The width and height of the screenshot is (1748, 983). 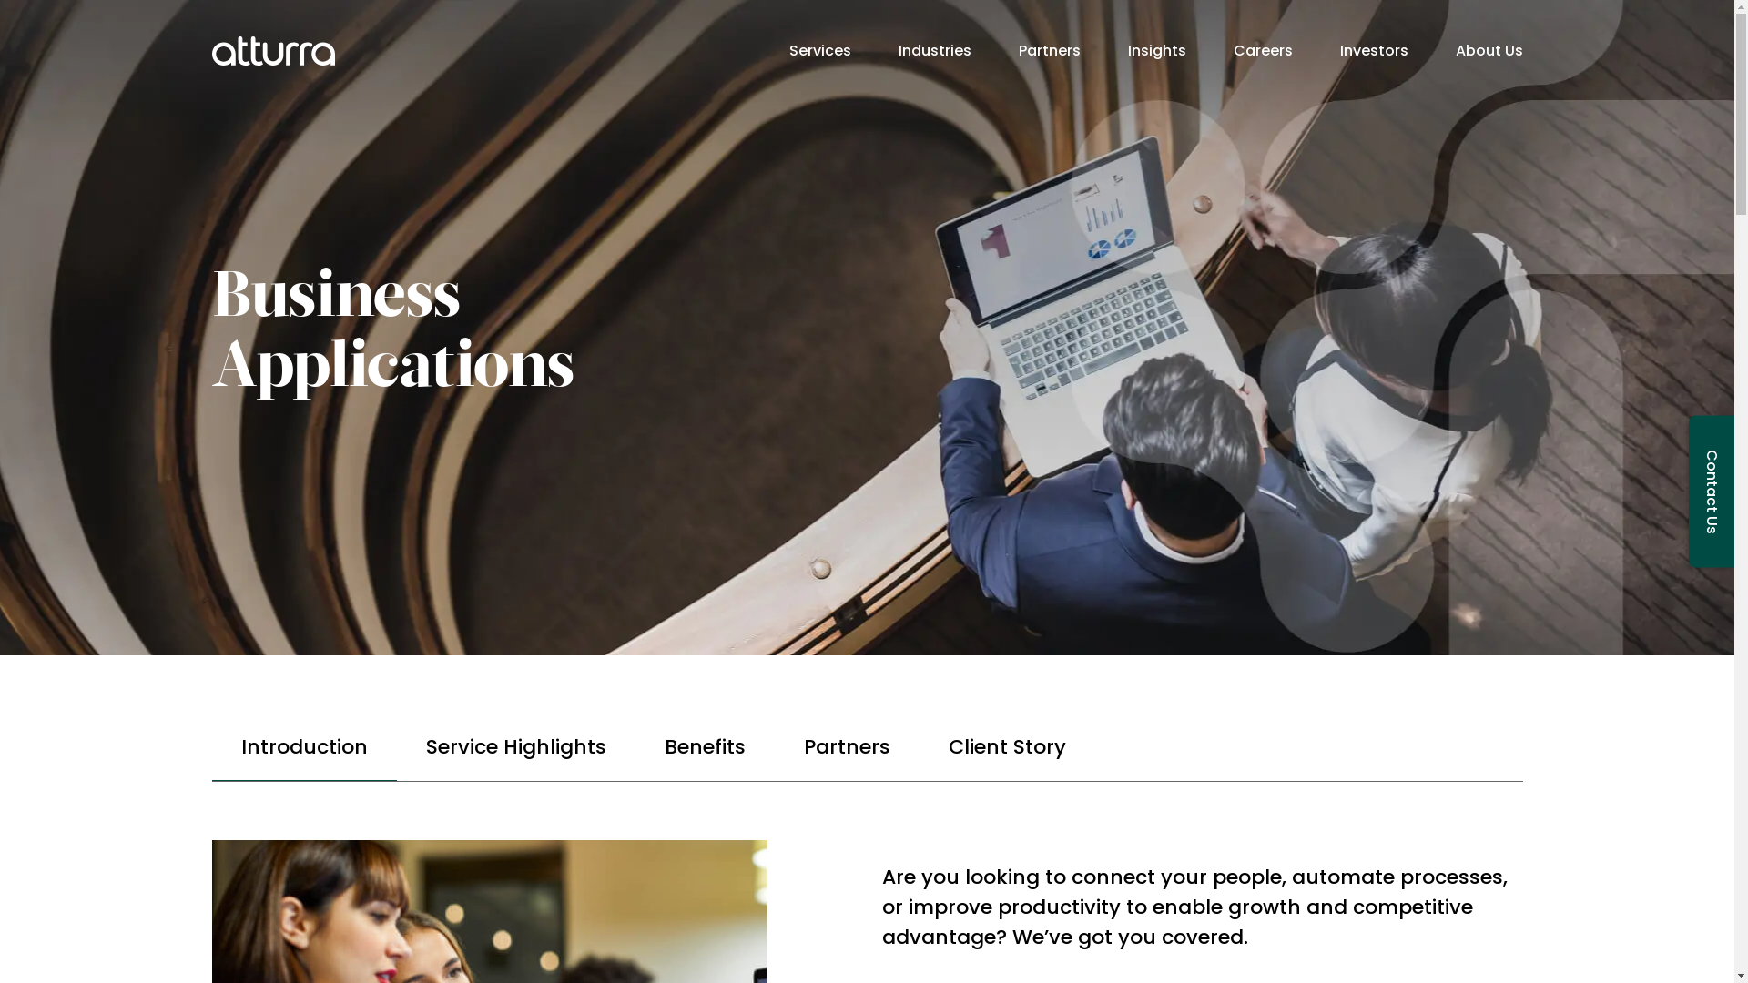 I want to click on Services, so click(x=819, y=51).